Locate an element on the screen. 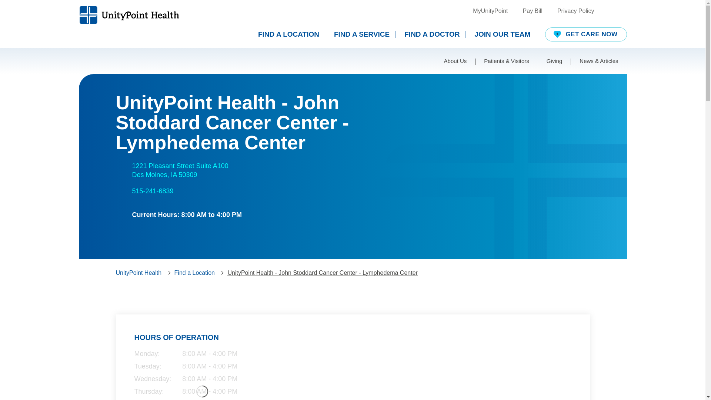 The image size is (711, 400). JOIN OUR TEAM is located at coordinates (194, 273).